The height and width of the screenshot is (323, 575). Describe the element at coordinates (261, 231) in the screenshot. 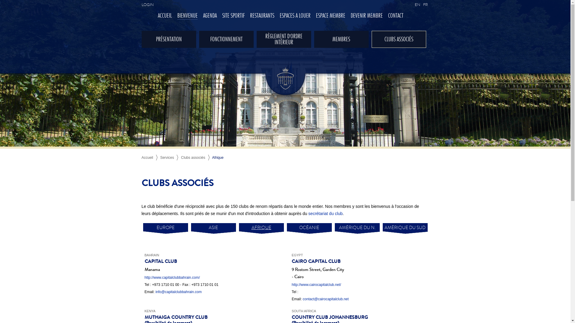

I see `AFRIQUE` at that location.